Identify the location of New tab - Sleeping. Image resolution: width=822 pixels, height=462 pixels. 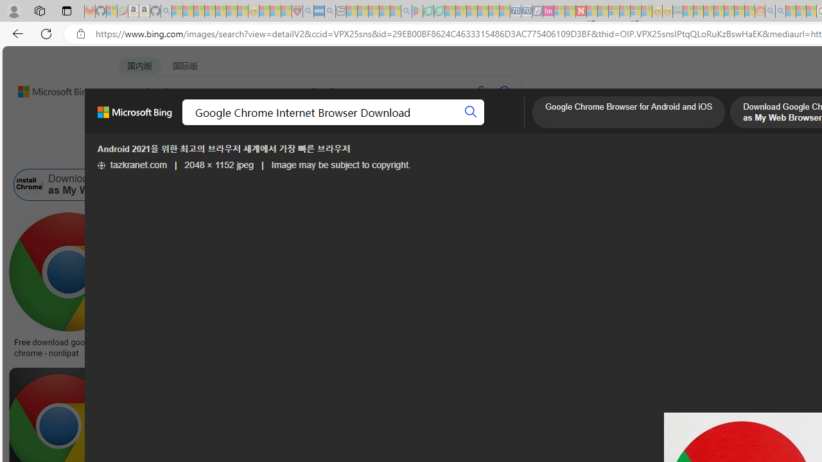
(340, 12).